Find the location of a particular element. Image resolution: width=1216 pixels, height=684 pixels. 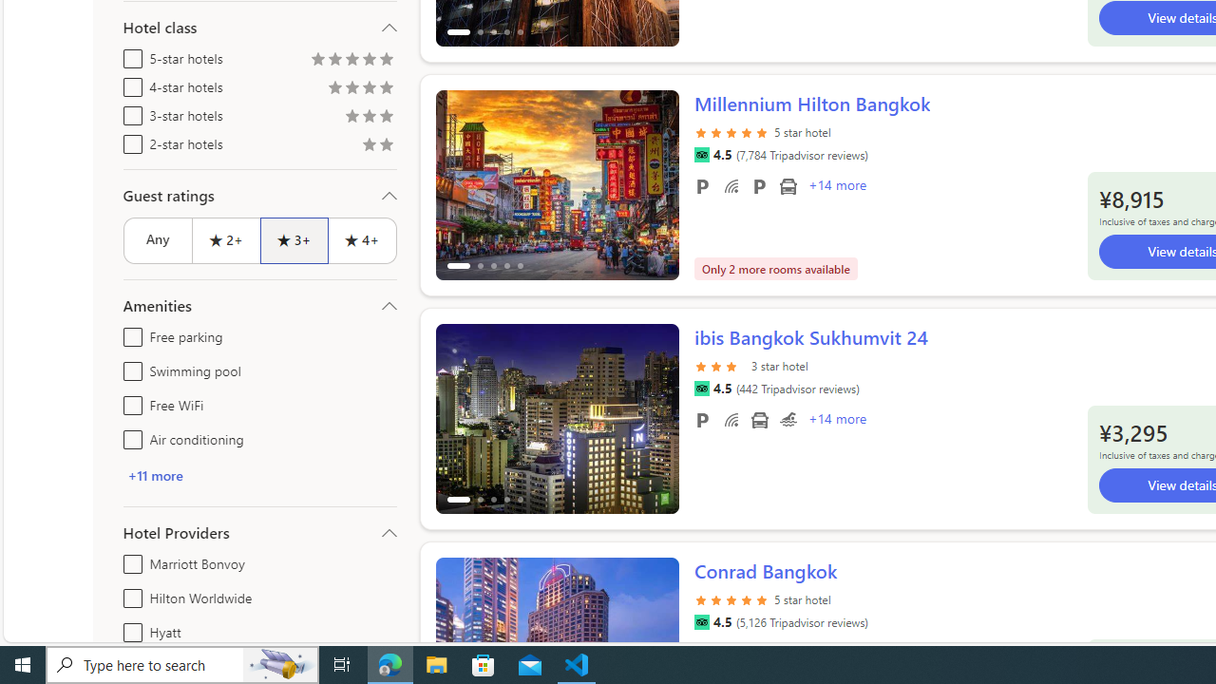

Hotel Providers is located at coordinates (260, 532).